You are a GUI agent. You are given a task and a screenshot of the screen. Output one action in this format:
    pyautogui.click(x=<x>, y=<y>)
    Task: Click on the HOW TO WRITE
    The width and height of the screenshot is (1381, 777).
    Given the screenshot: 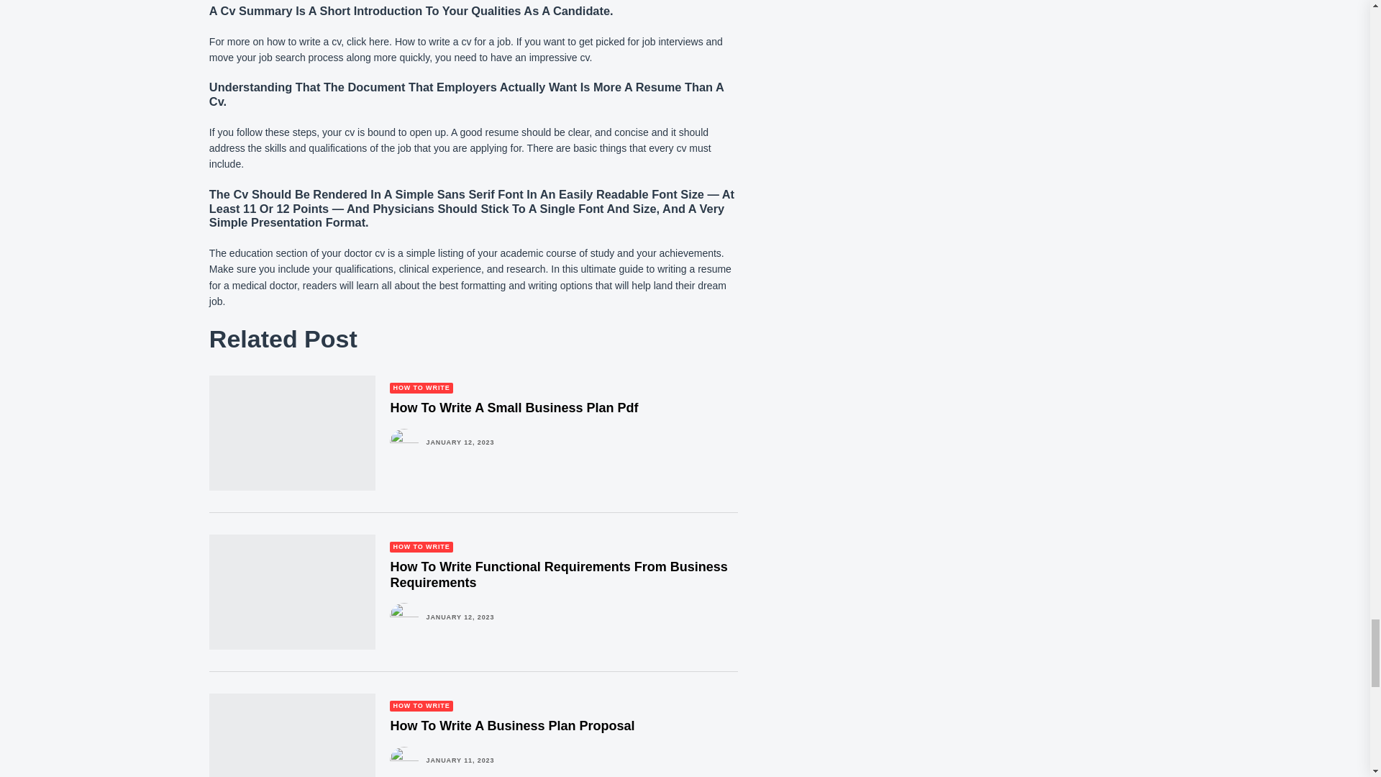 What is the action you would take?
    pyautogui.click(x=421, y=388)
    